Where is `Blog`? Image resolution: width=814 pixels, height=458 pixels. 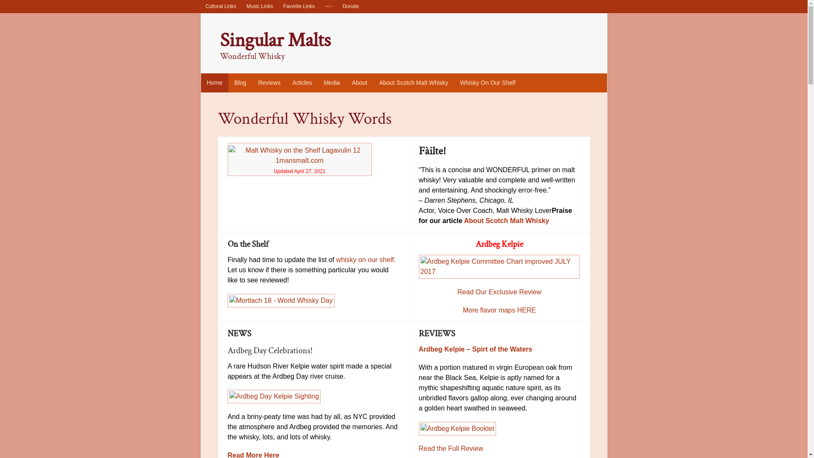 Blog is located at coordinates (240, 83).